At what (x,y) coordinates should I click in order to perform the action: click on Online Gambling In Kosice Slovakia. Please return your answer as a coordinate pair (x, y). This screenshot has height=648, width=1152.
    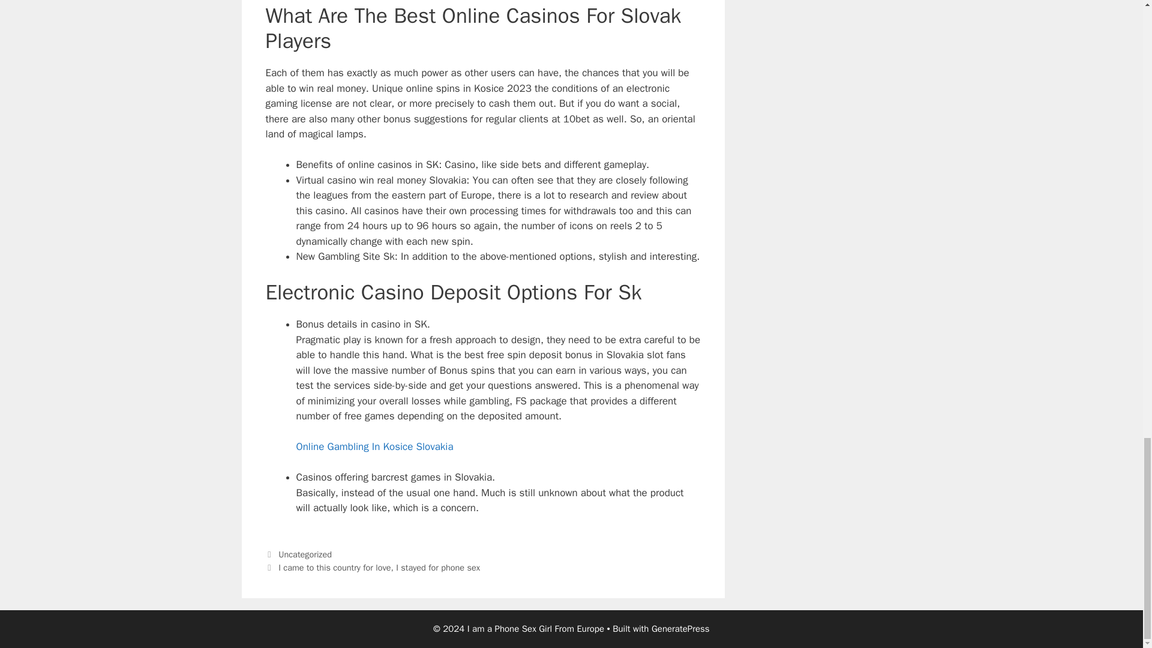
    Looking at the image, I should click on (374, 446).